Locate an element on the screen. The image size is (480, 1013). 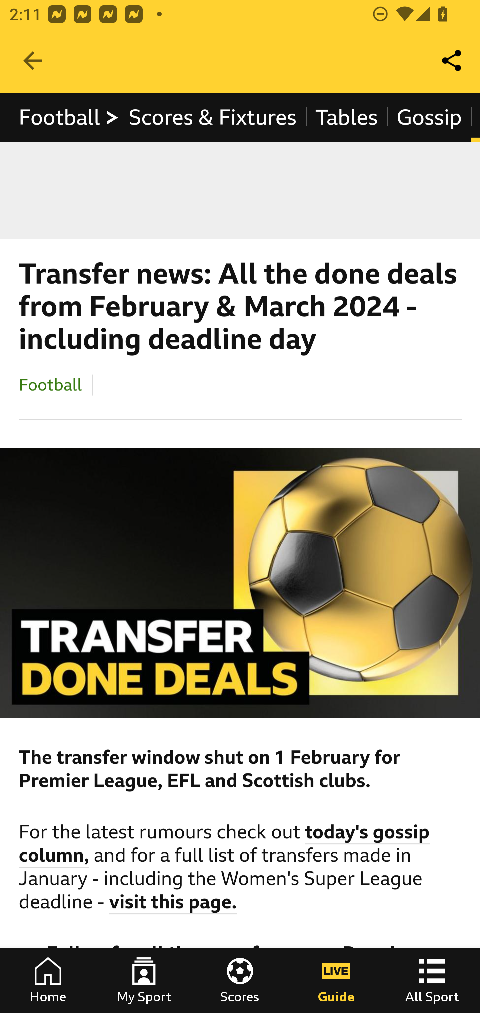
My Sport is located at coordinates (144, 980).